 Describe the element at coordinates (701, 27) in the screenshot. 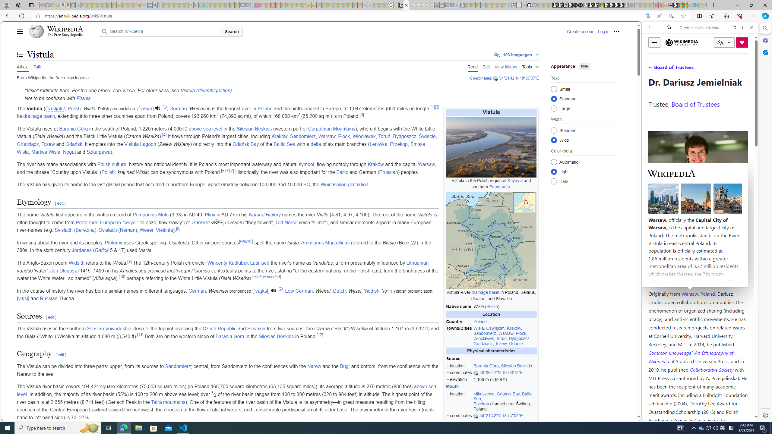

I see `wikimediafoundation.org` at that location.